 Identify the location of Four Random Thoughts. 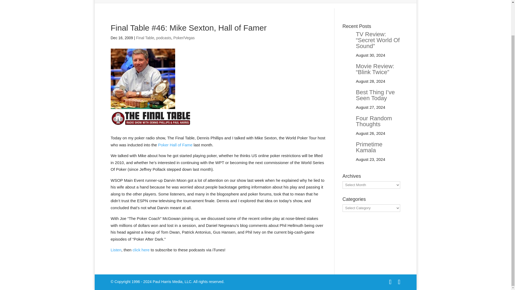
(374, 121).